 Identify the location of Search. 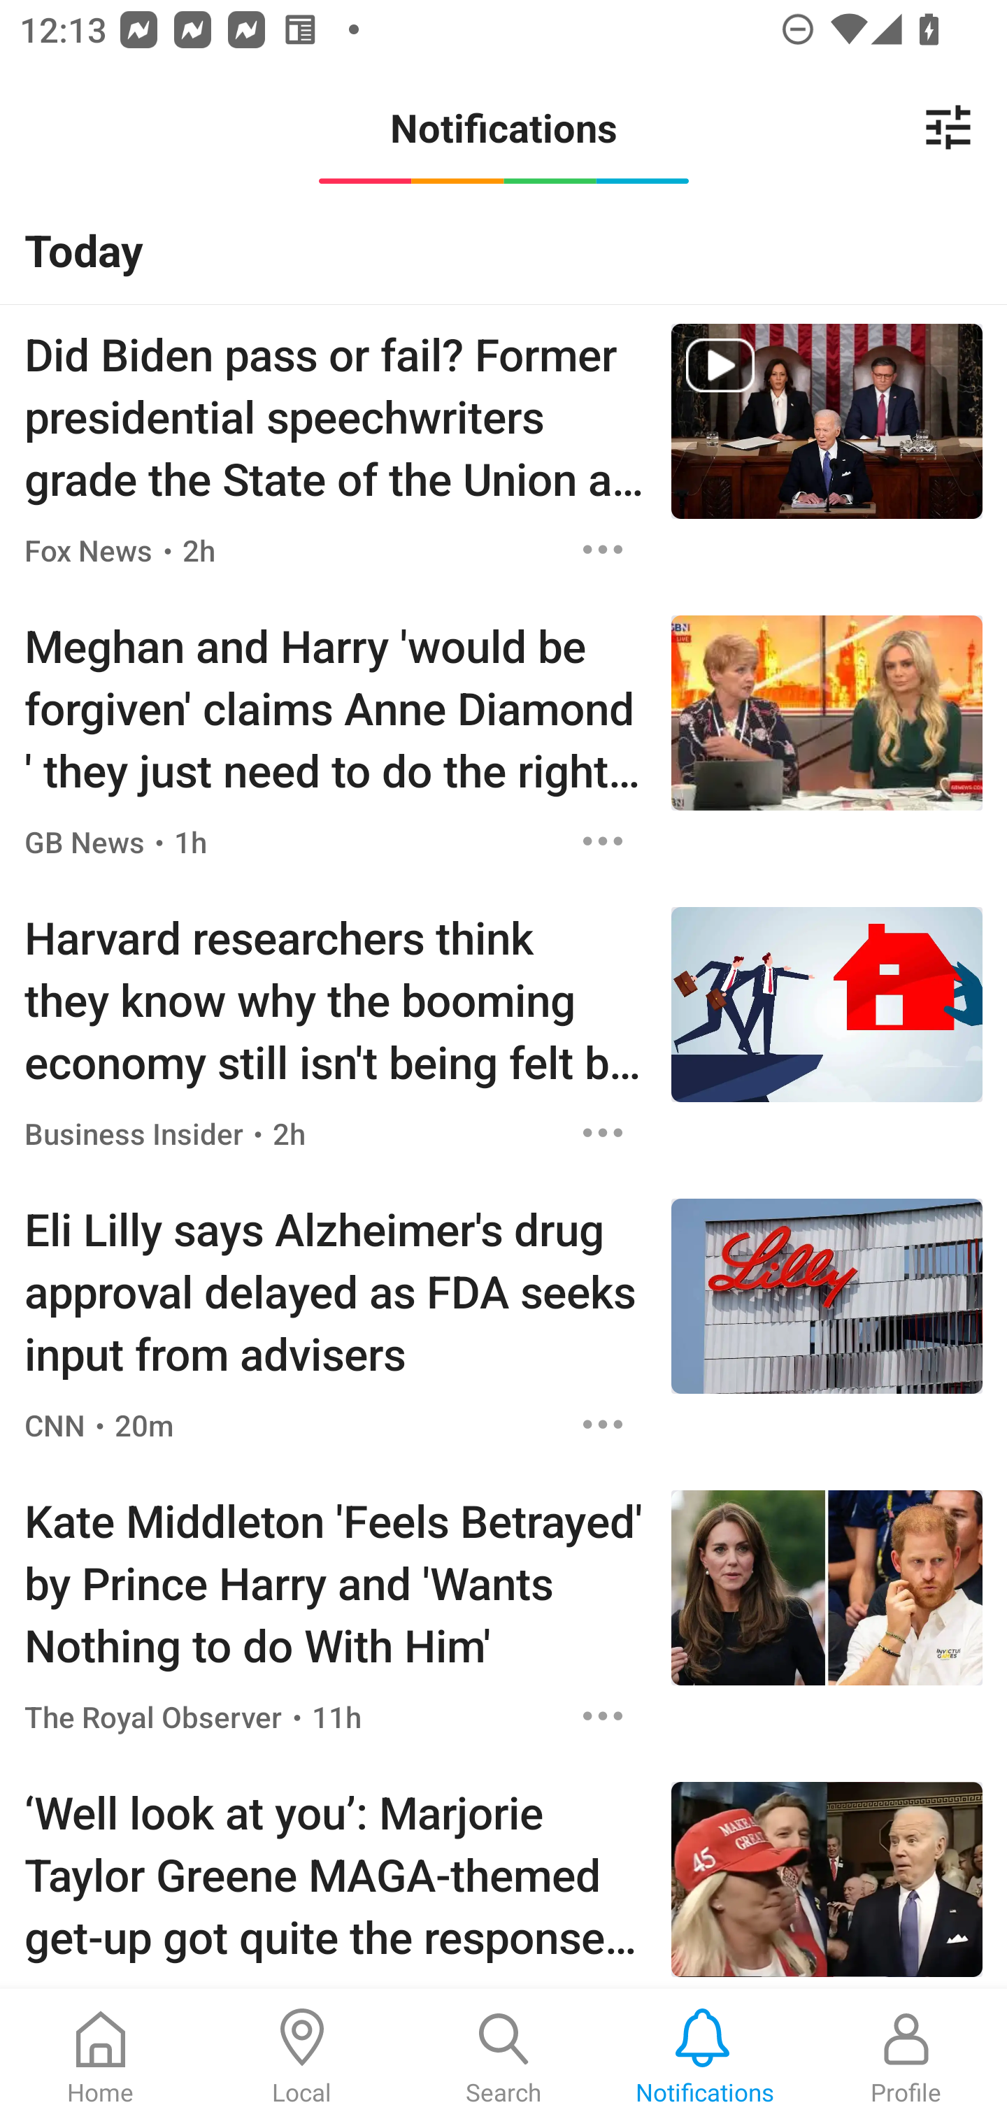
(503, 2057).